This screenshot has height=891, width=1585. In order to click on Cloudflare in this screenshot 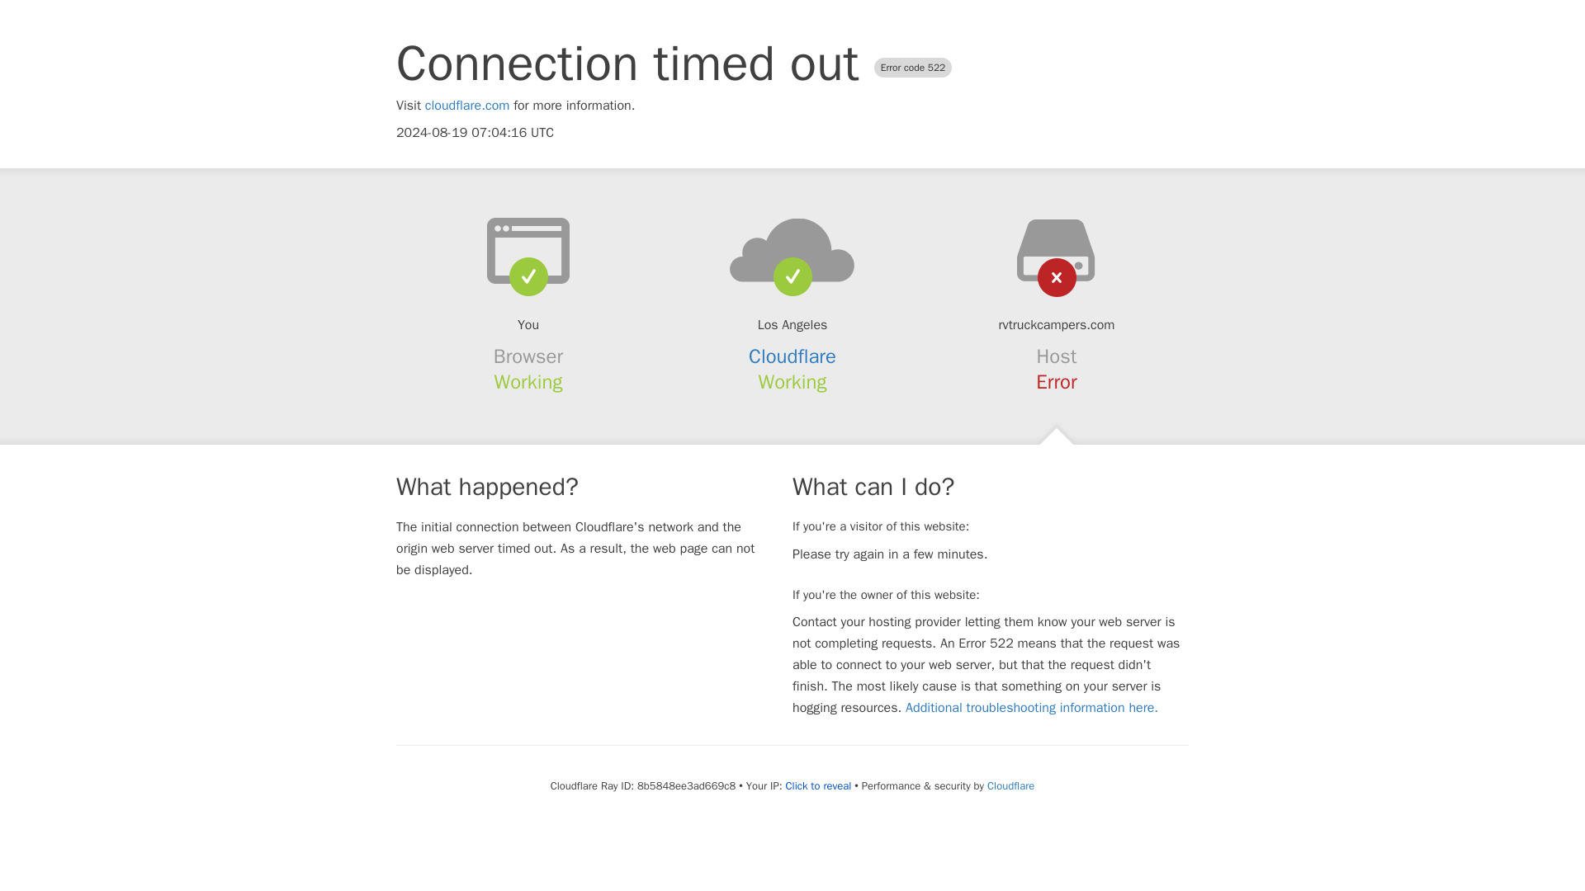, I will do `click(792, 356)`.